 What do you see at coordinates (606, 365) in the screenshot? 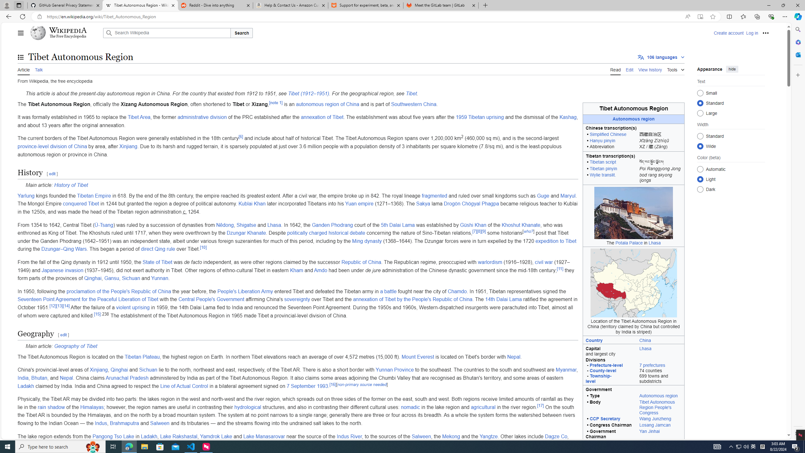
I see `Prefecture-level` at bounding box center [606, 365].